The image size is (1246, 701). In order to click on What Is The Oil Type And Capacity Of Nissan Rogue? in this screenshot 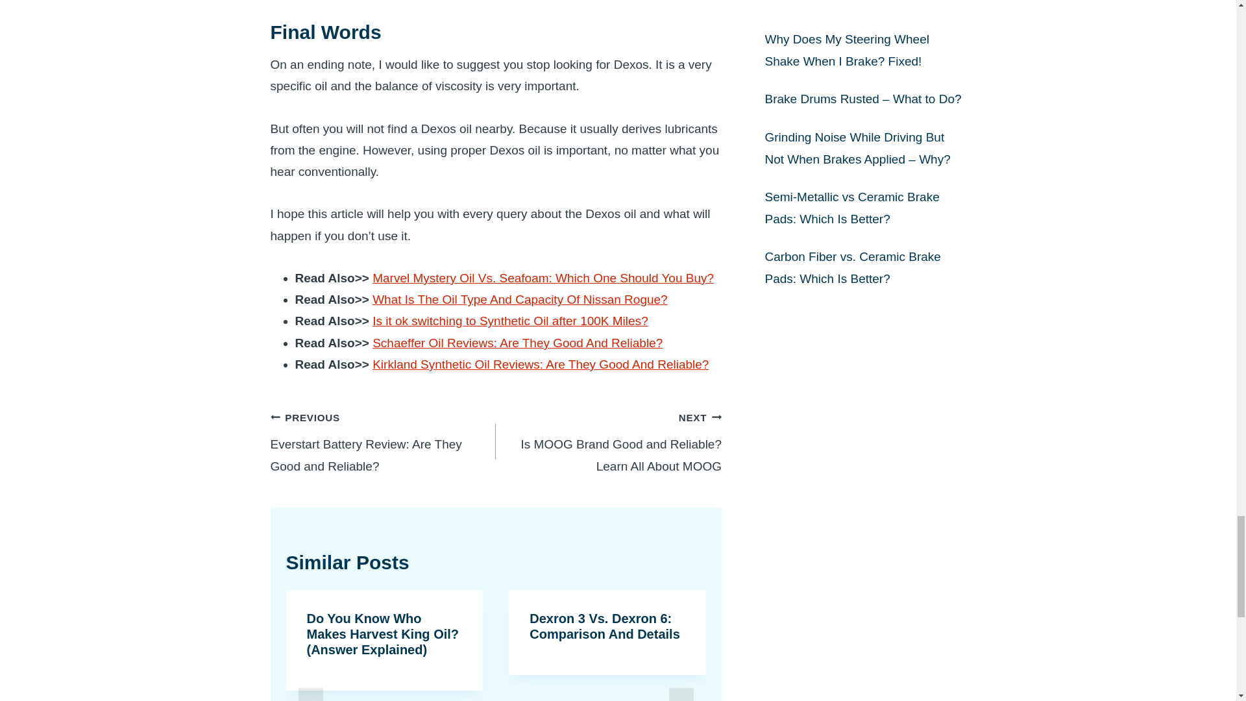, I will do `click(541, 364)`.